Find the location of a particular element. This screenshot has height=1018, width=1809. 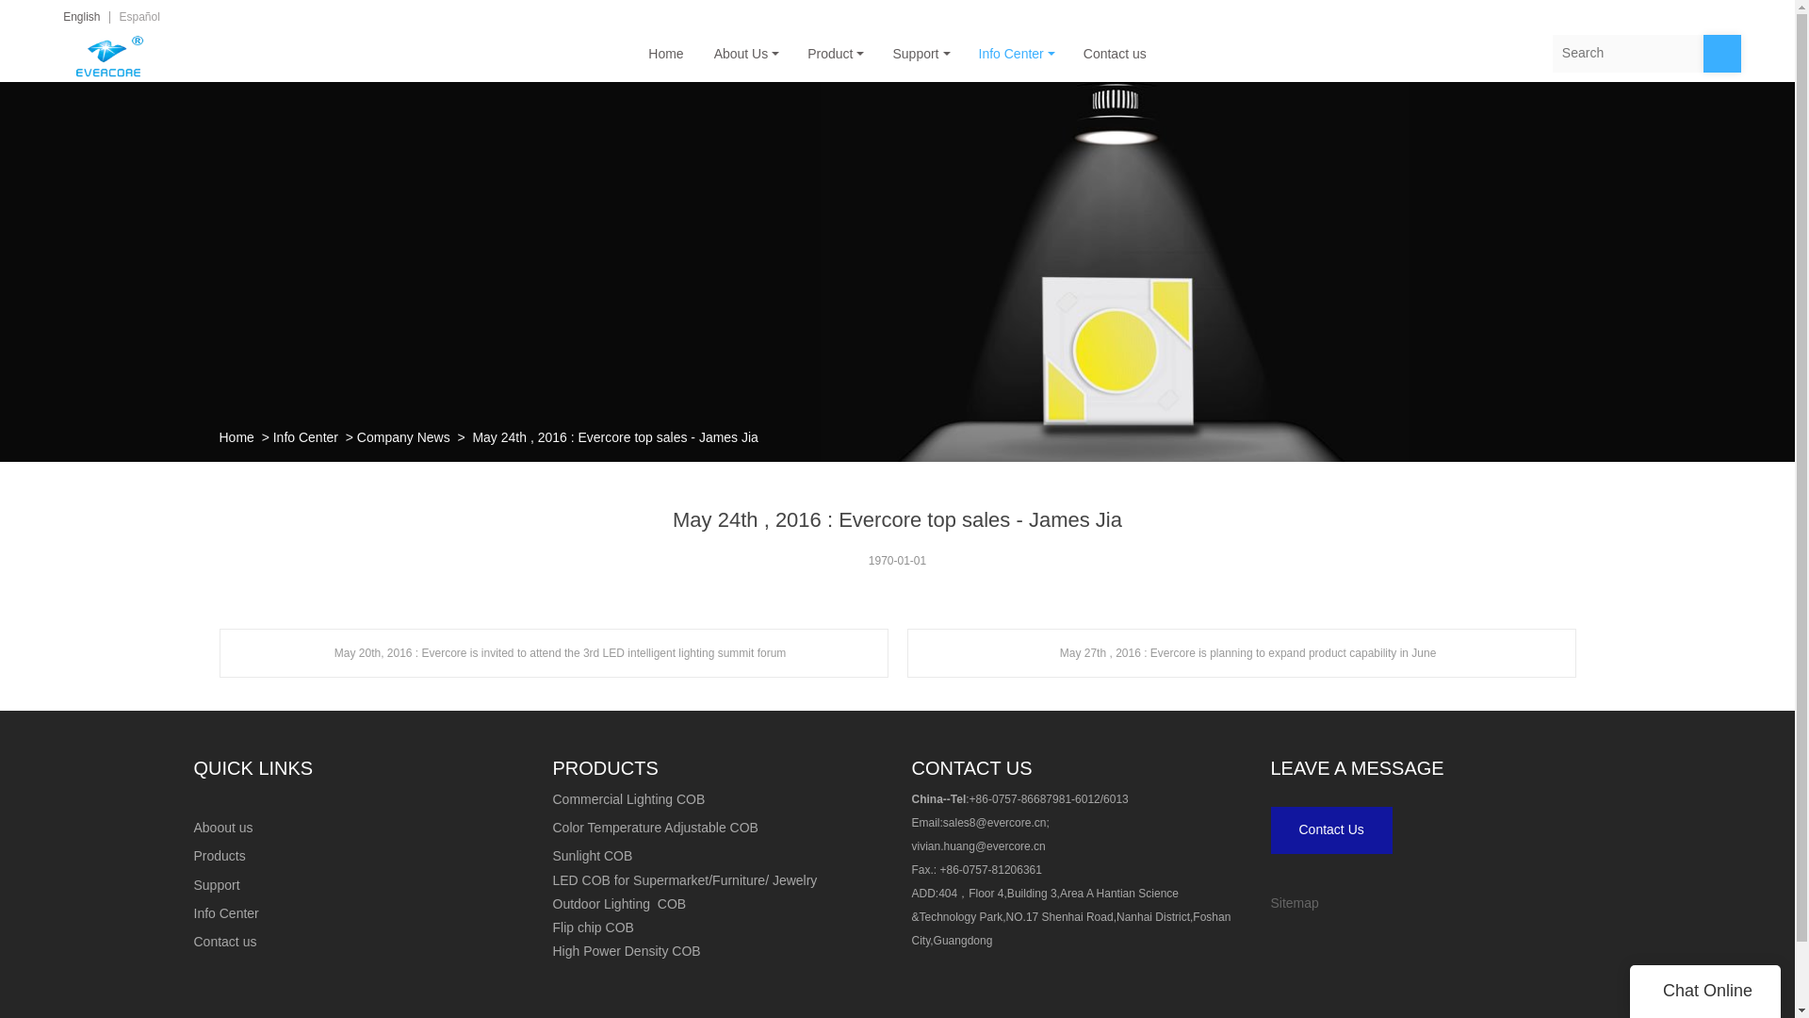

Products is located at coordinates (220, 855).